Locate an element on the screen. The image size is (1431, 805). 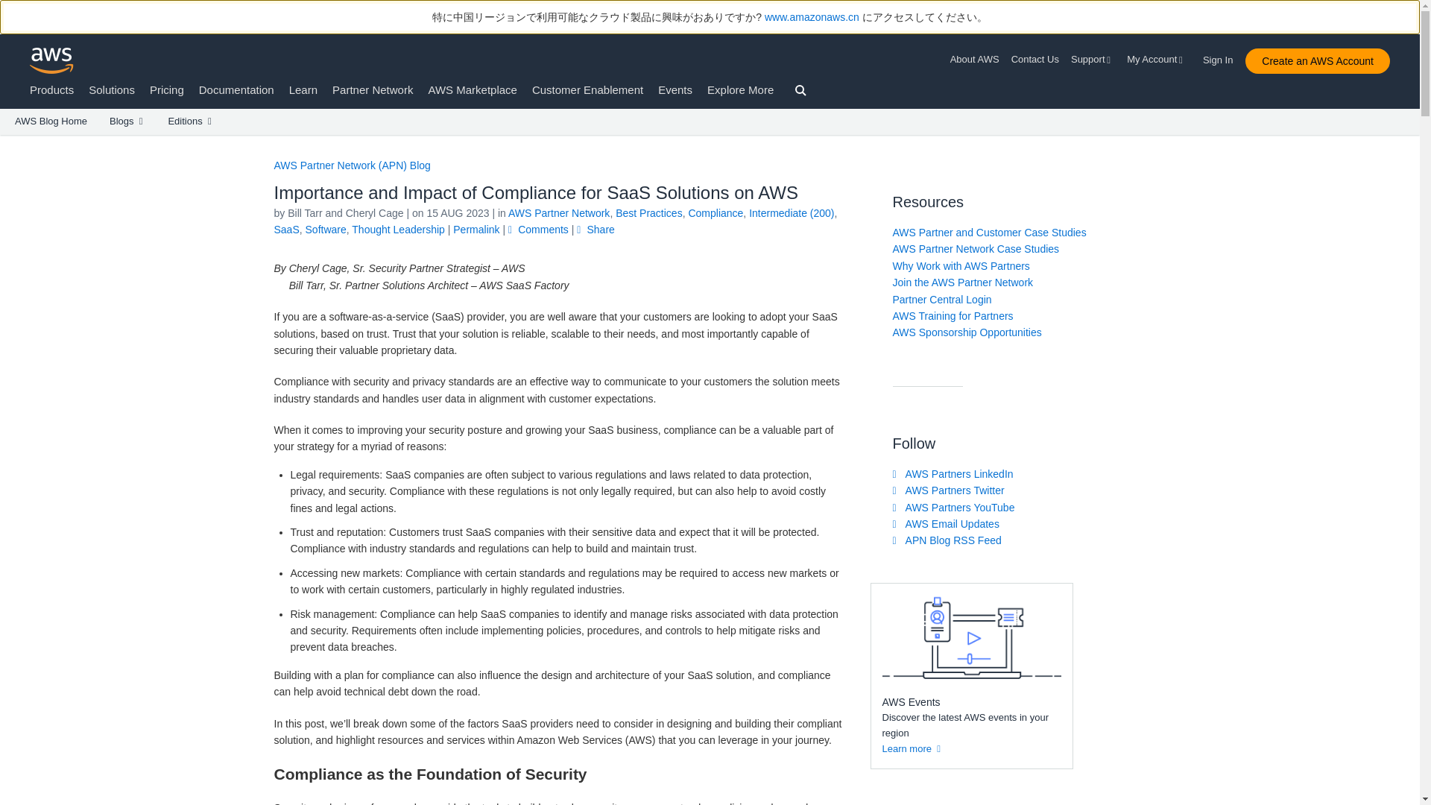
View all posts in SaaS is located at coordinates (286, 230).